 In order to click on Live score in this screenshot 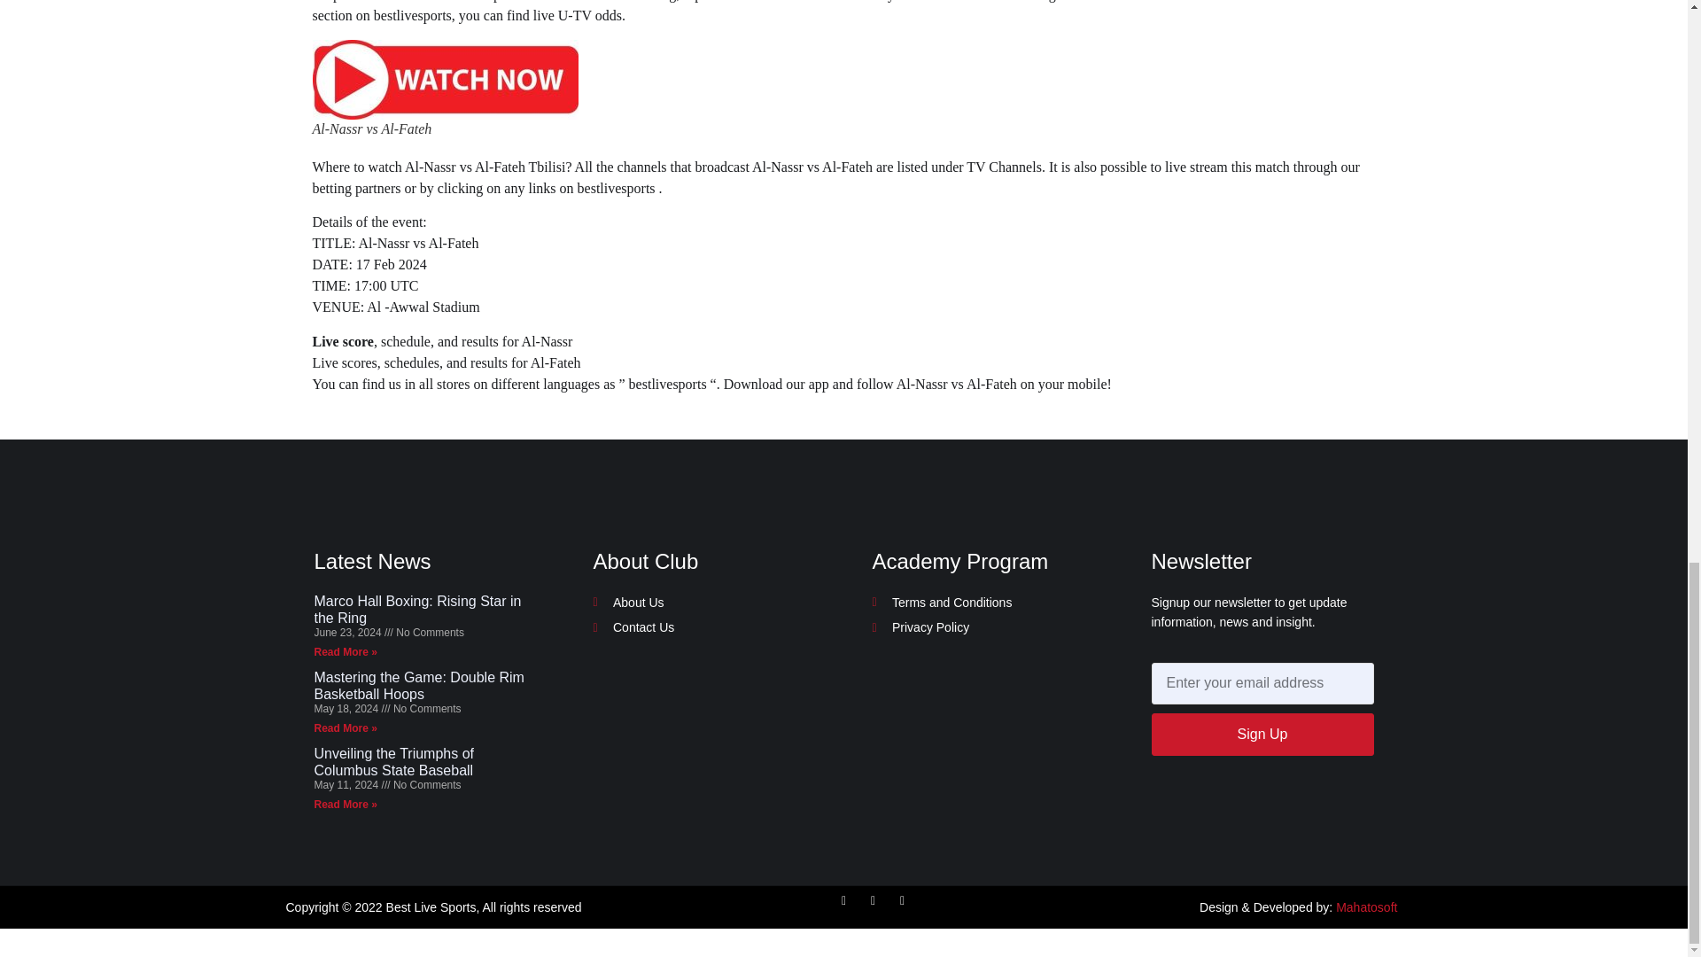, I will do `click(342, 341)`.